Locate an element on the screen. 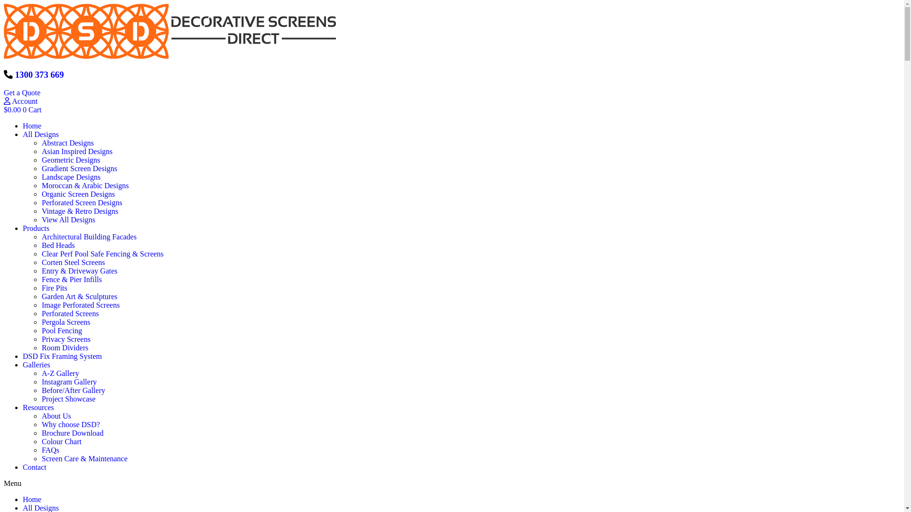 The width and height of the screenshot is (911, 512). Before/After Gallery is located at coordinates (74, 391).